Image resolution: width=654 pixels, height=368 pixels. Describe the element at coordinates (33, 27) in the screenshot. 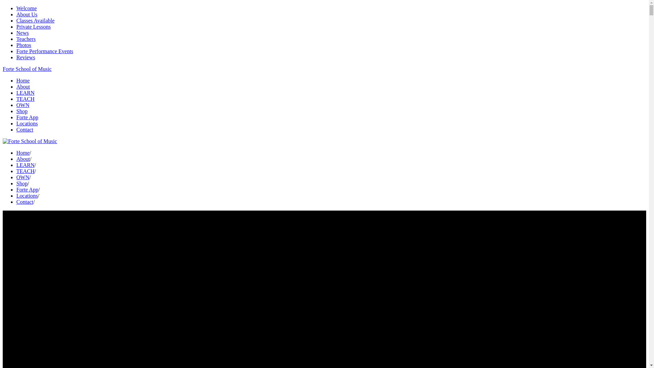

I see `Private Lessons` at that location.